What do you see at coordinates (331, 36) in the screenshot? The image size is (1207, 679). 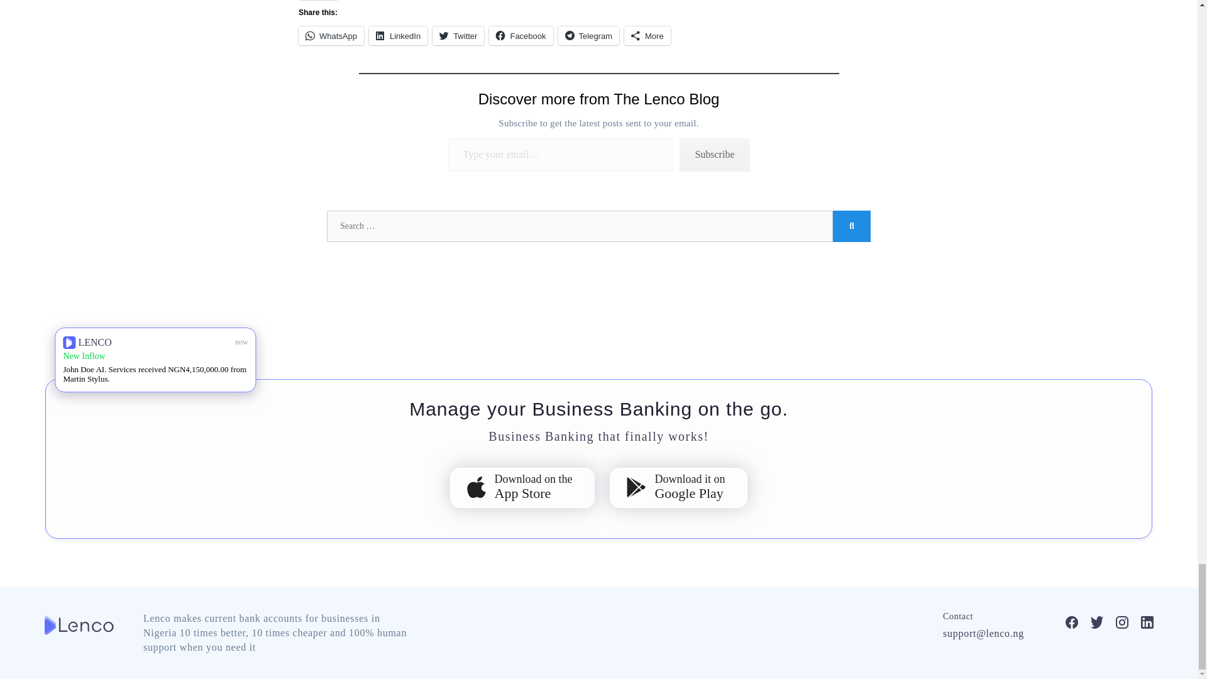 I see `Click to share on WhatsApp` at bounding box center [331, 36].